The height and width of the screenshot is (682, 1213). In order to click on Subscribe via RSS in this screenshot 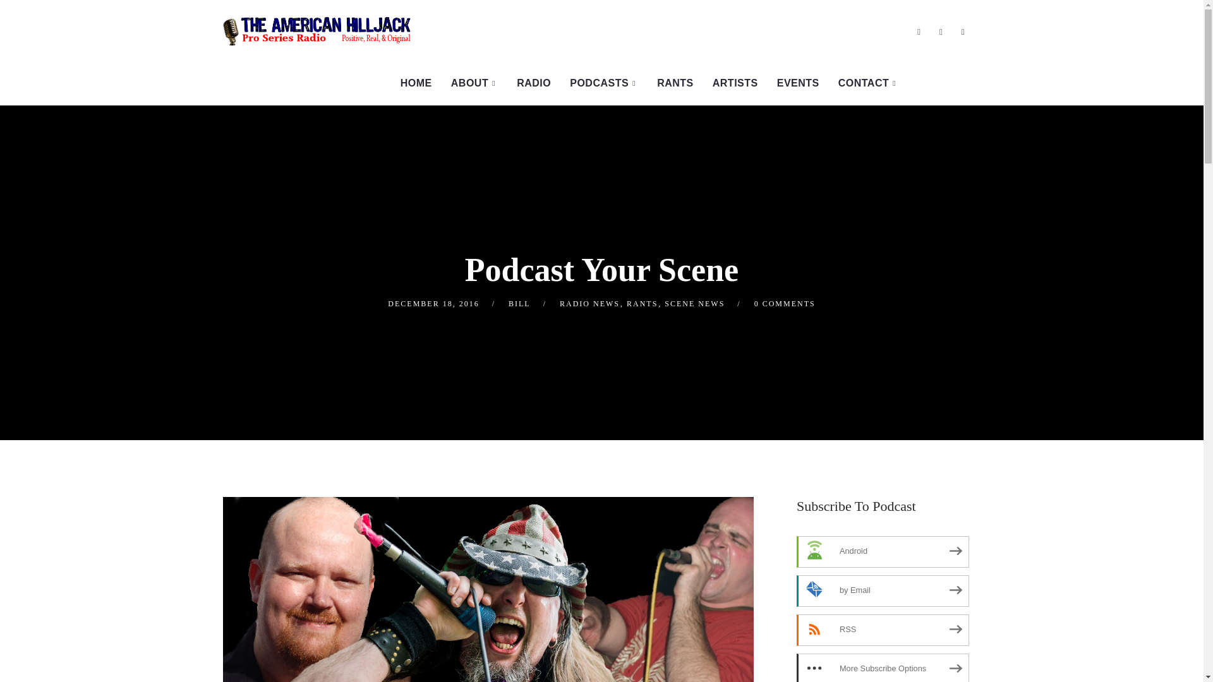, I will do `click(883, 630)`.